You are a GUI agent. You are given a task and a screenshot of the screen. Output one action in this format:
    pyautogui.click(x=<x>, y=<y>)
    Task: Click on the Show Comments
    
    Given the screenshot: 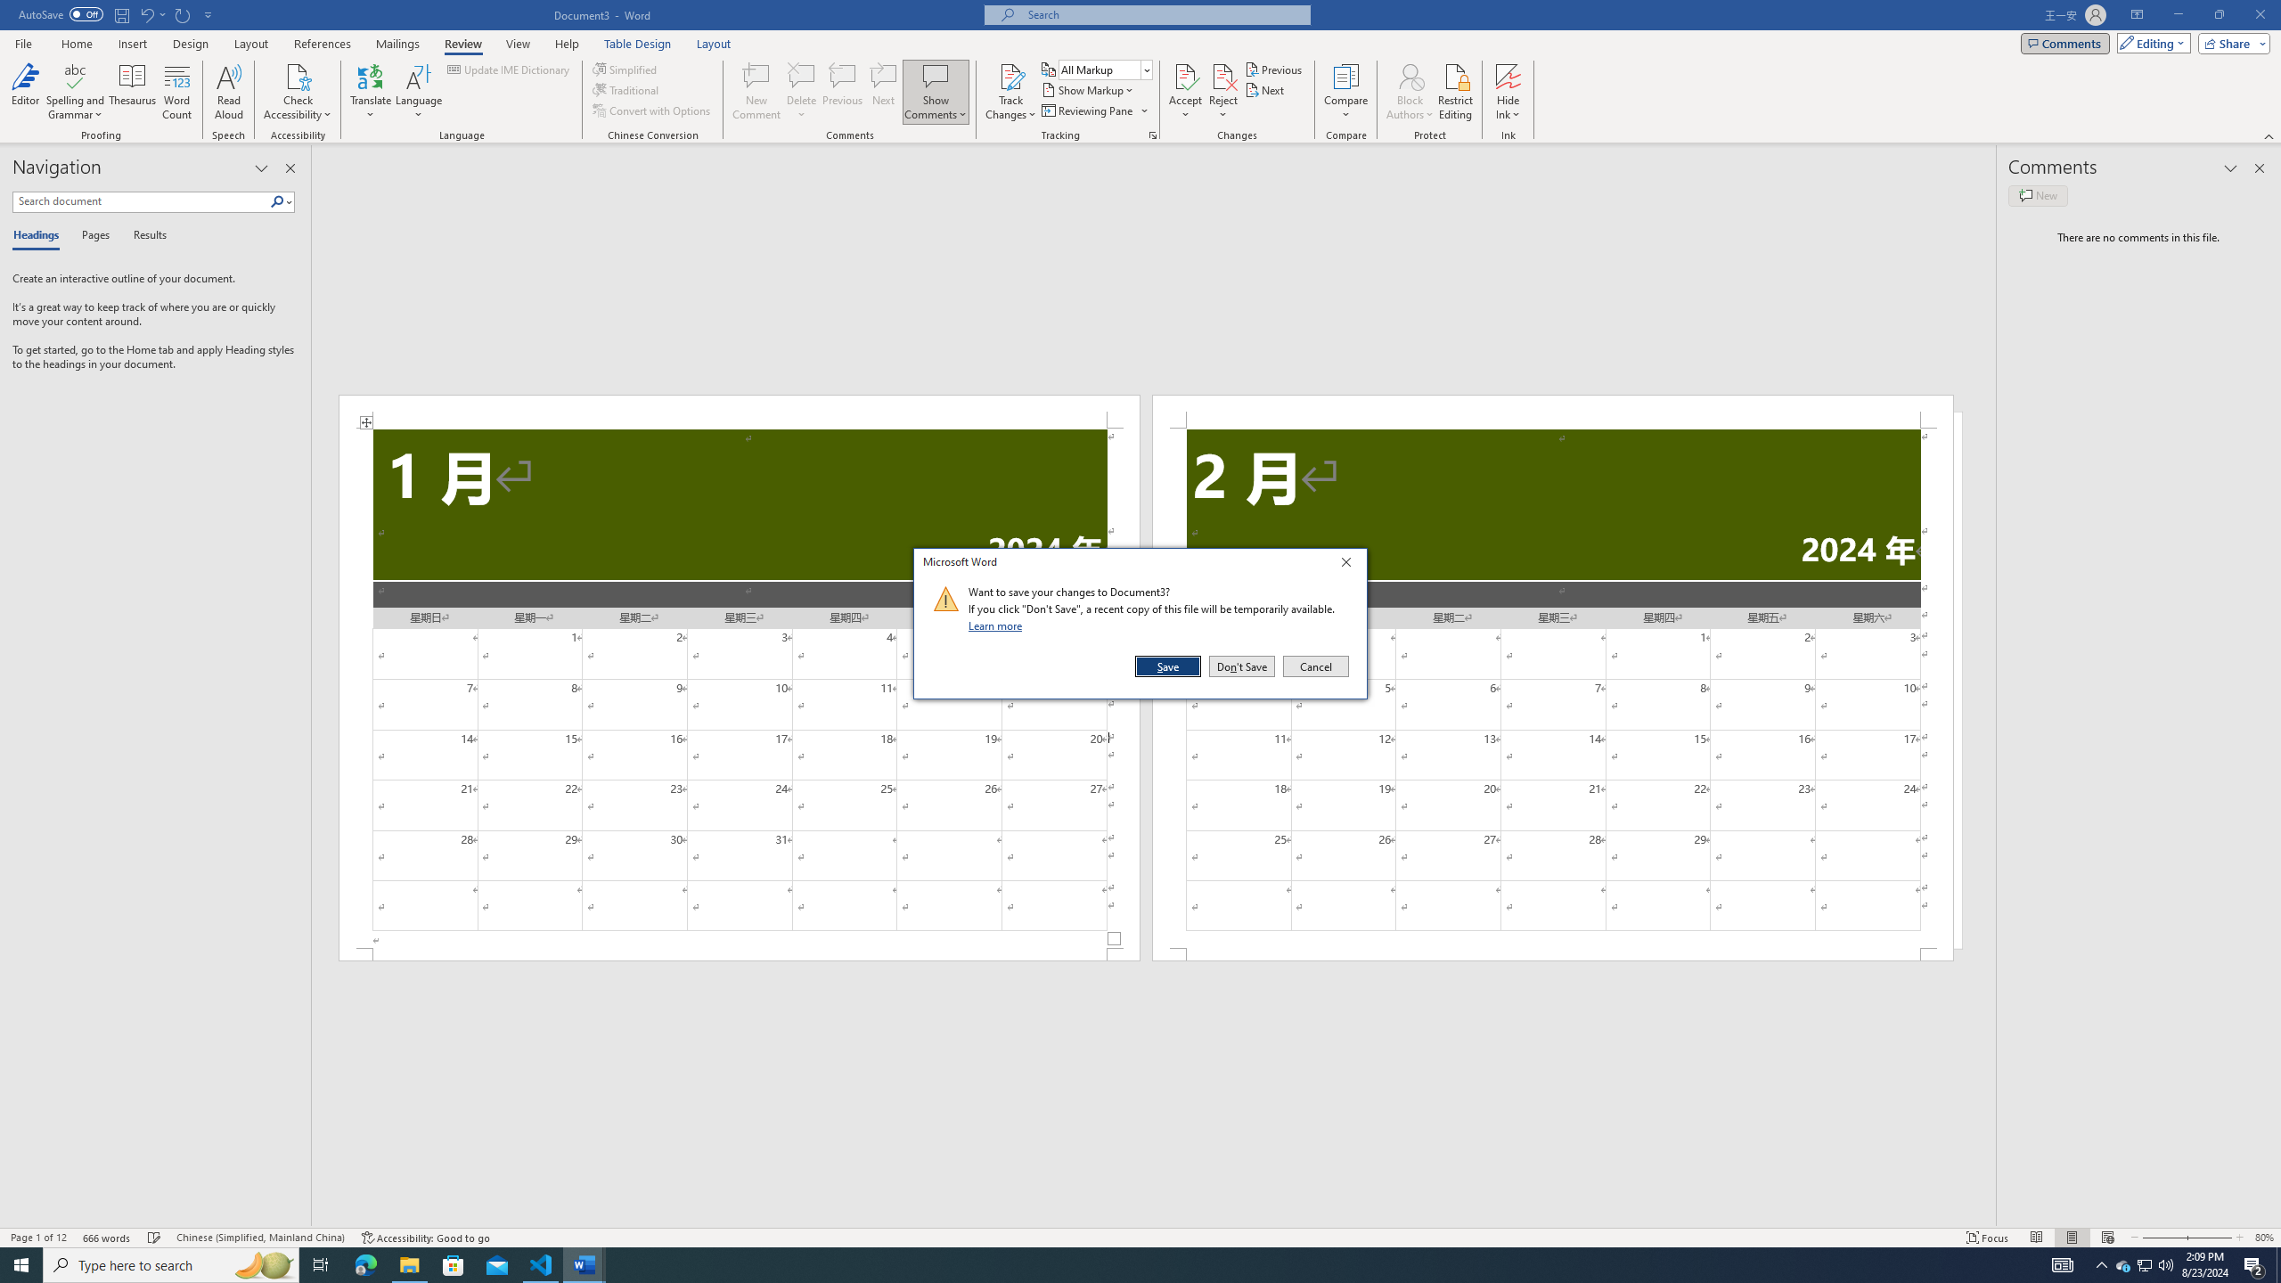 What is the action you would take?
    pyautogui.click(x=936, y=92)
    